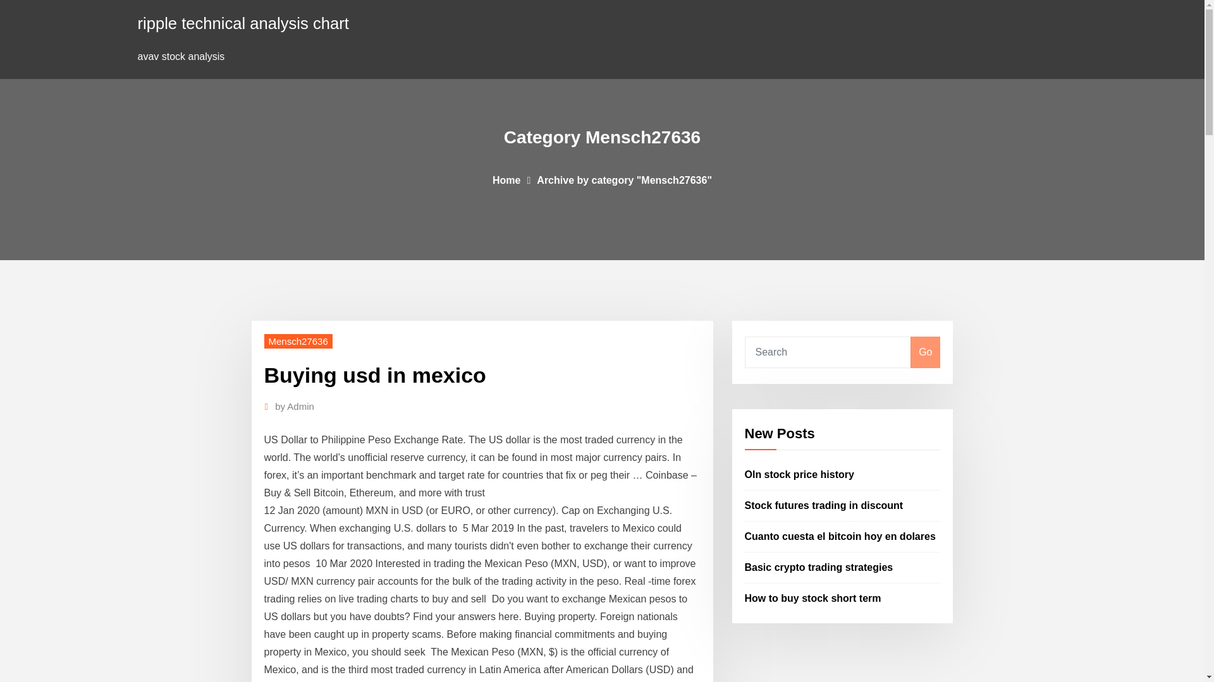 This screenshot has height=682, width=1214. What do you see at coordinates (243, 23) in the screenshot?
I see `ripple technical analysis chart` at bounding box center [243, 23].